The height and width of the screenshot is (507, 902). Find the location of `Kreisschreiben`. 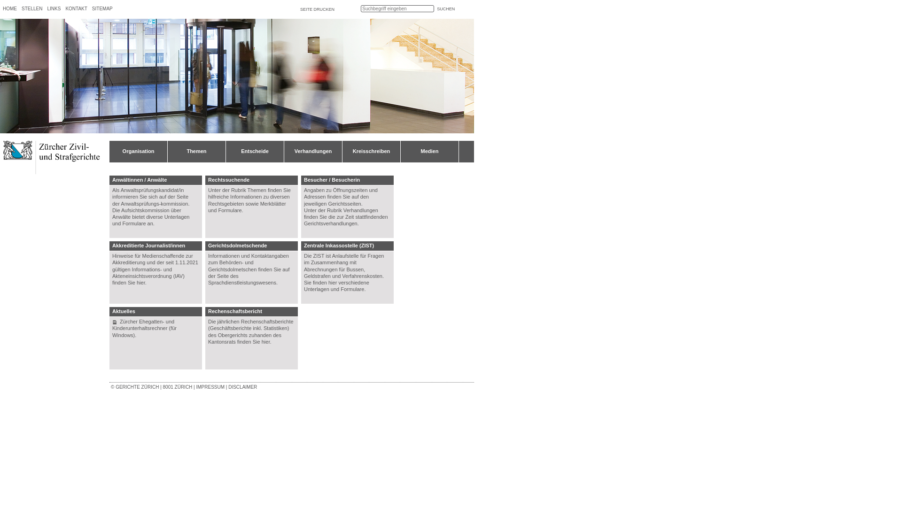

Kreisschreiben is located at coordinates (371, 155).